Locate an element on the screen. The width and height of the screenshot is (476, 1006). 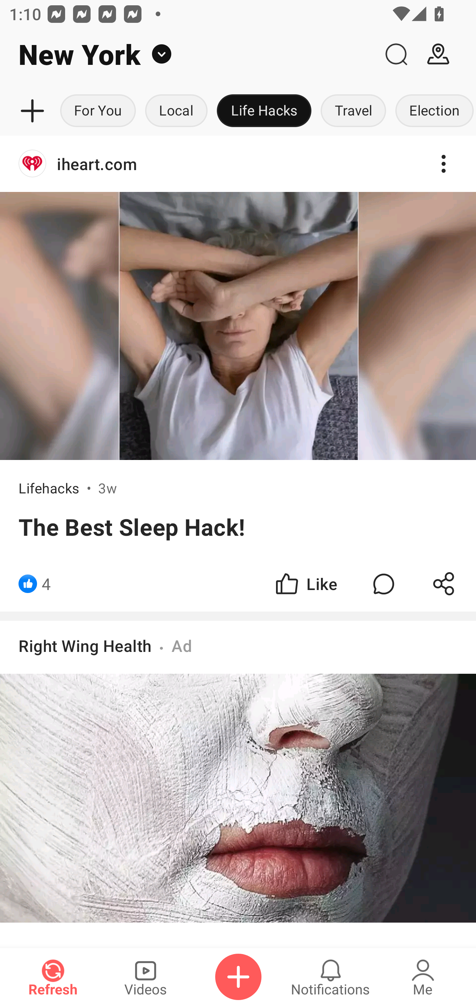
Life Hacks is located at coordinates (264, 111).